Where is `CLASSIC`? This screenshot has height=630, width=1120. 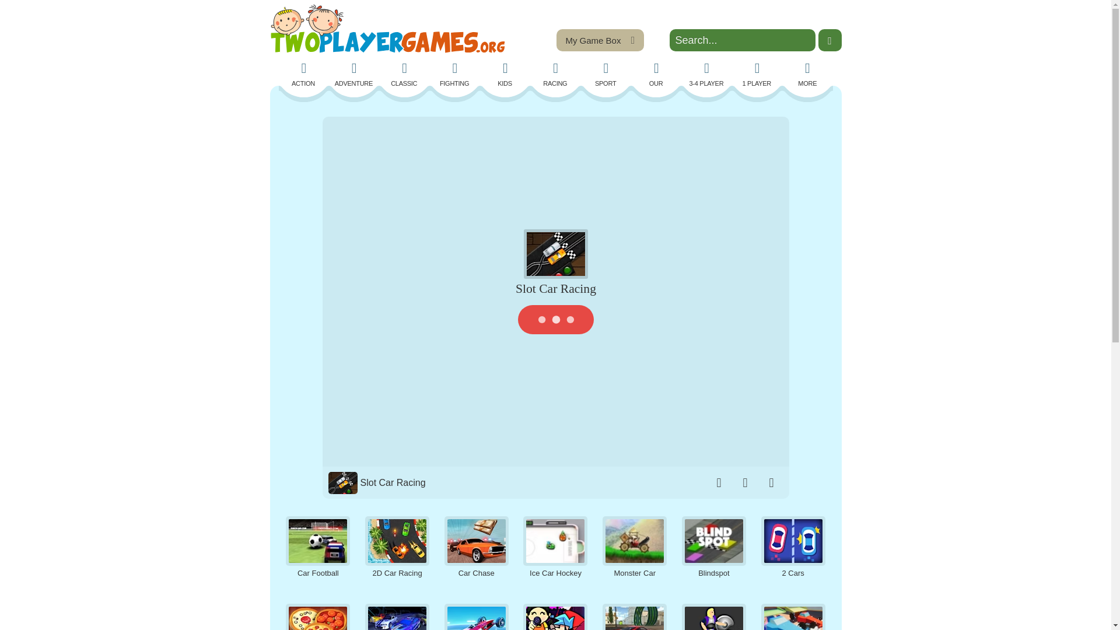 CLASSIC is located at coordinates (404, 75).